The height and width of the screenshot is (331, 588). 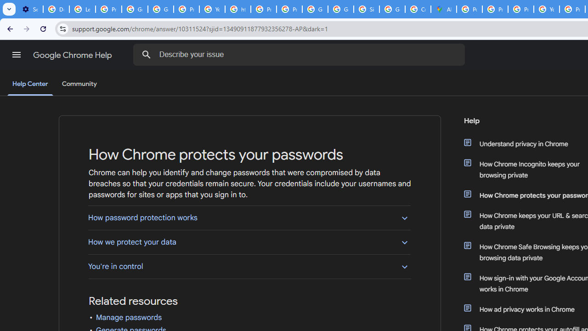 I want to click on Privacy Help Center - Policies Help, so click(x=264, y=9).